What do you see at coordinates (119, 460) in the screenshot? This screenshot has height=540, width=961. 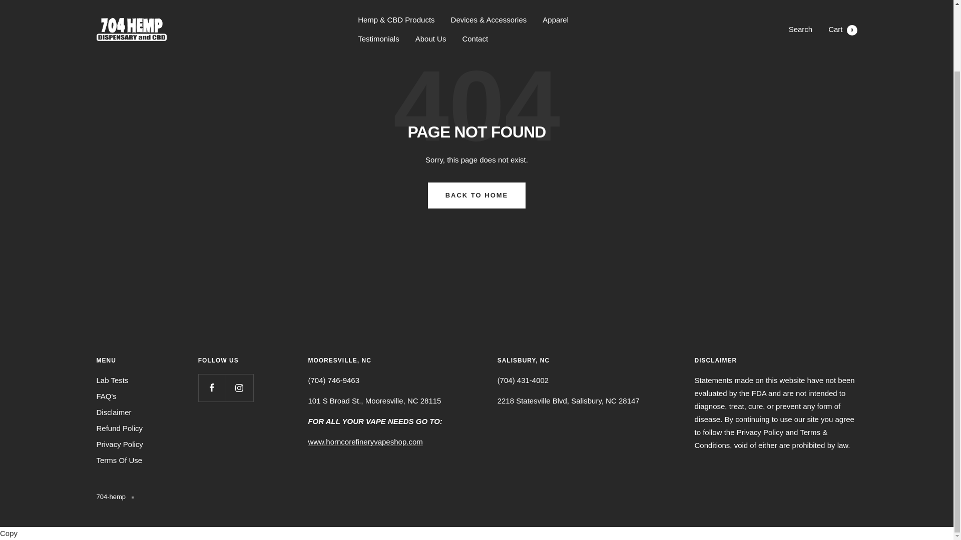 I see `Terms Of Use` at bounding box center [119, 460].